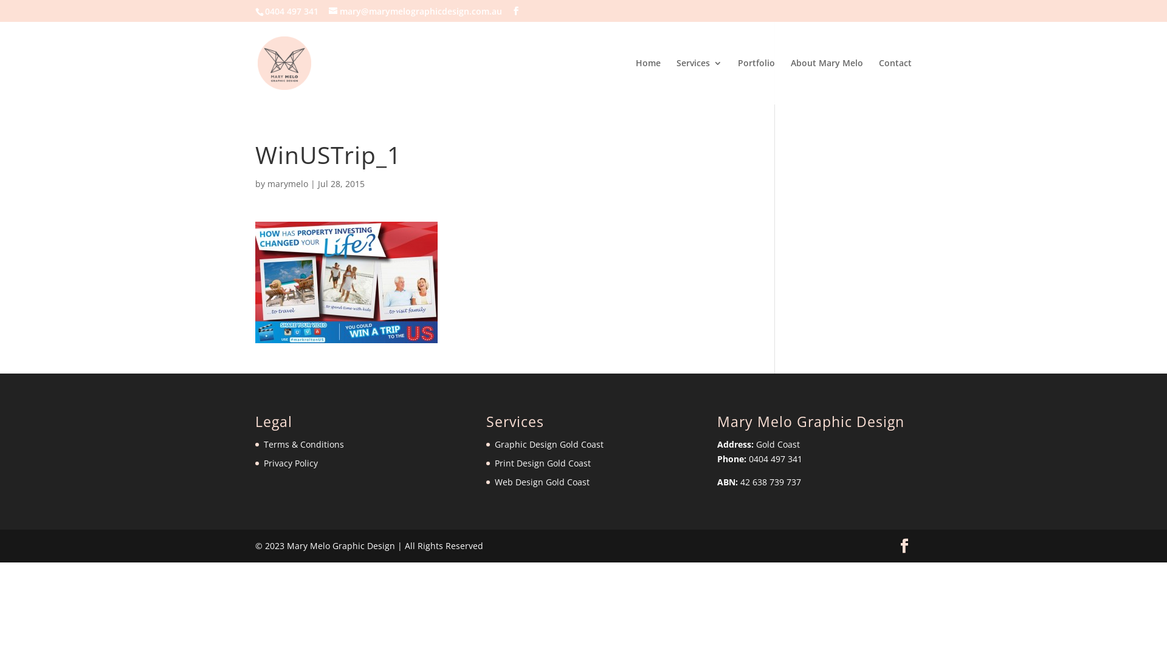  Describe the element at coordinates (895, 81) in the screenshot. I see `Contact` at that location.